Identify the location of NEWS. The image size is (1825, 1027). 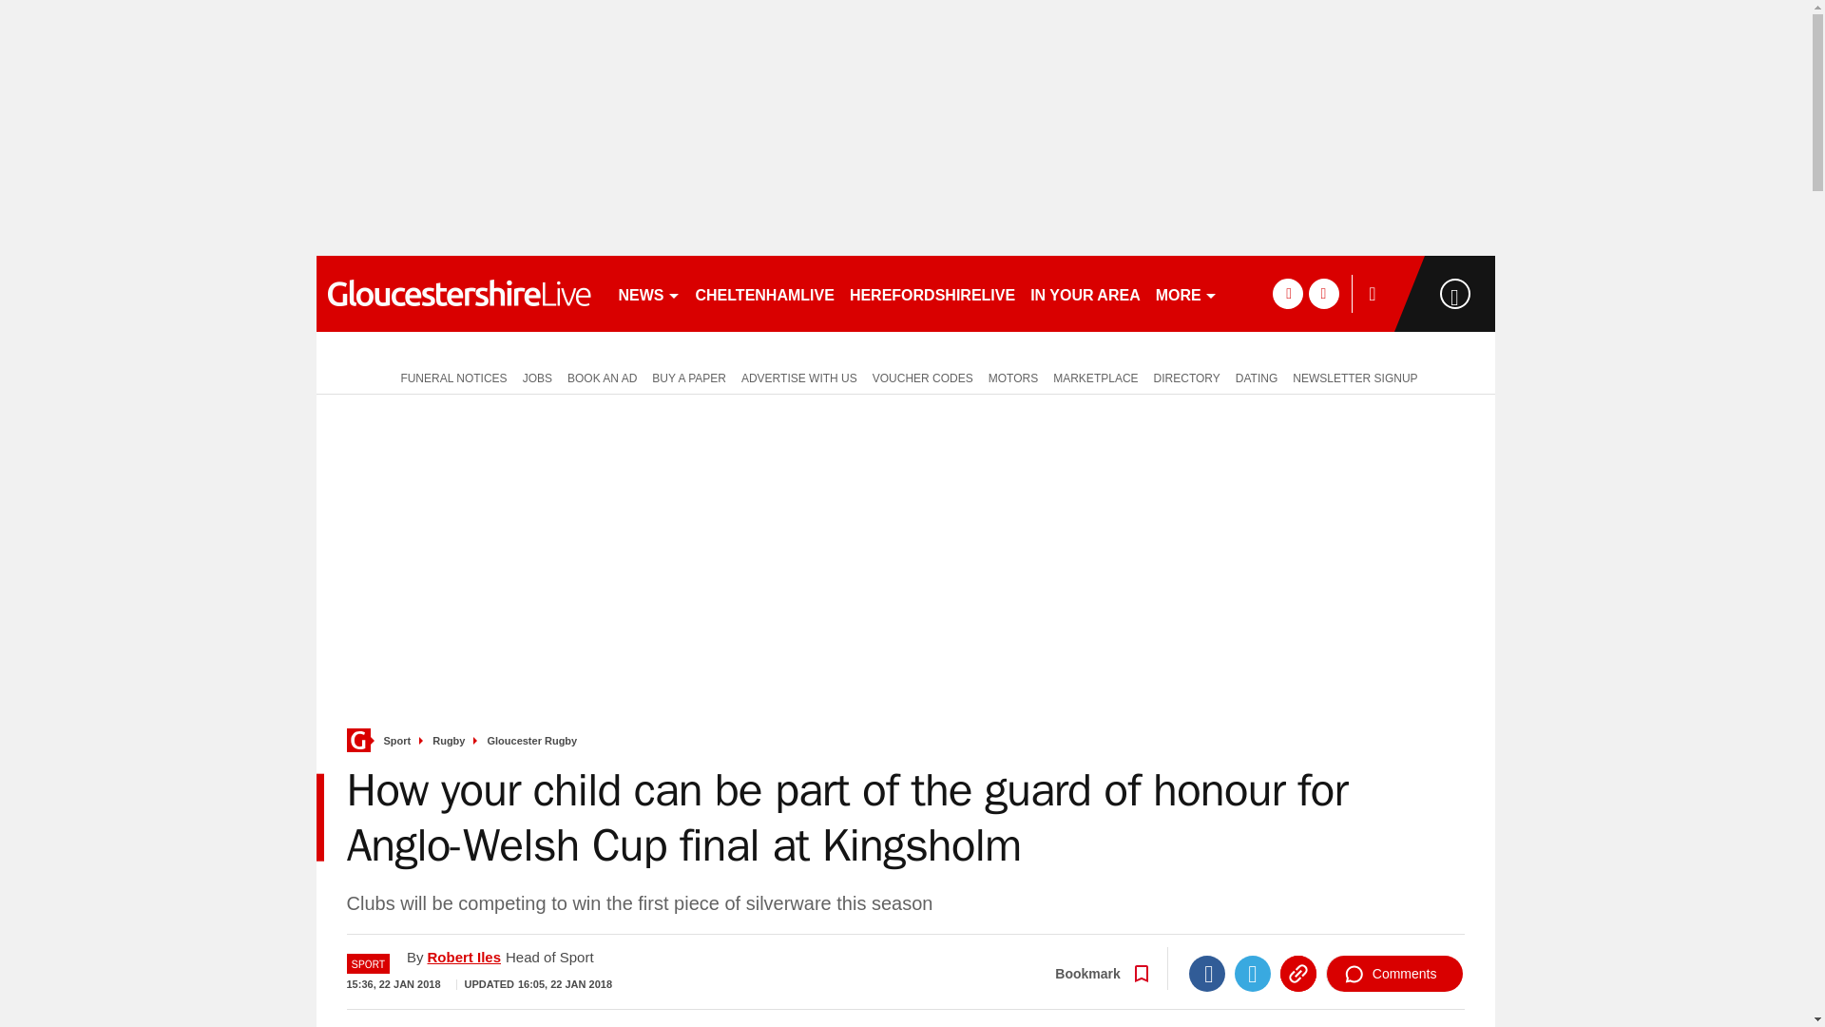
(648, 293).